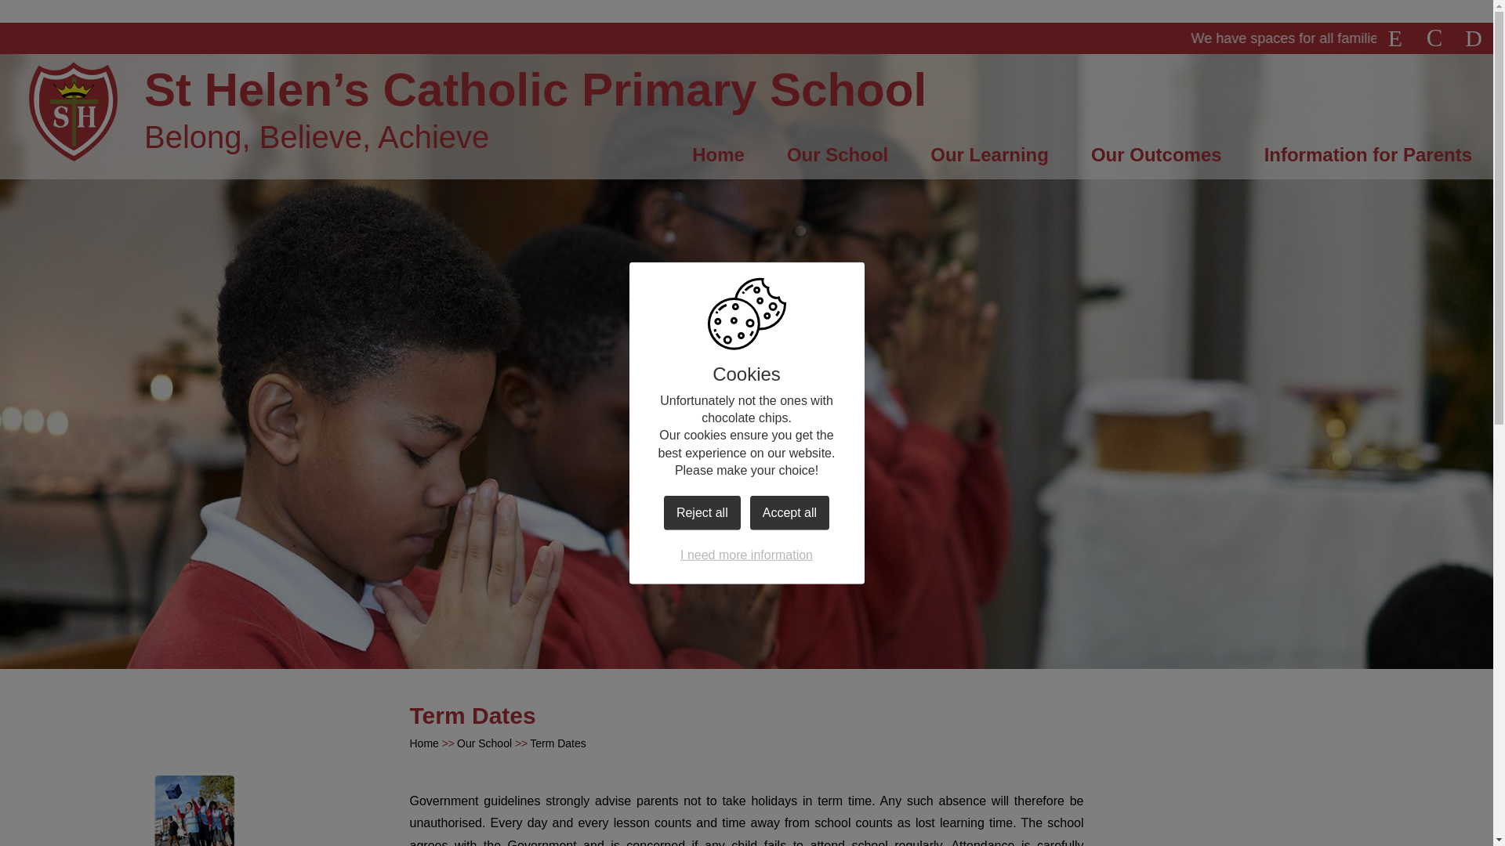 This screenshot has height=846, width=1505. Describe the element at coordinates (989, 161) in the screenshot. I see `Our Learning` at that location.